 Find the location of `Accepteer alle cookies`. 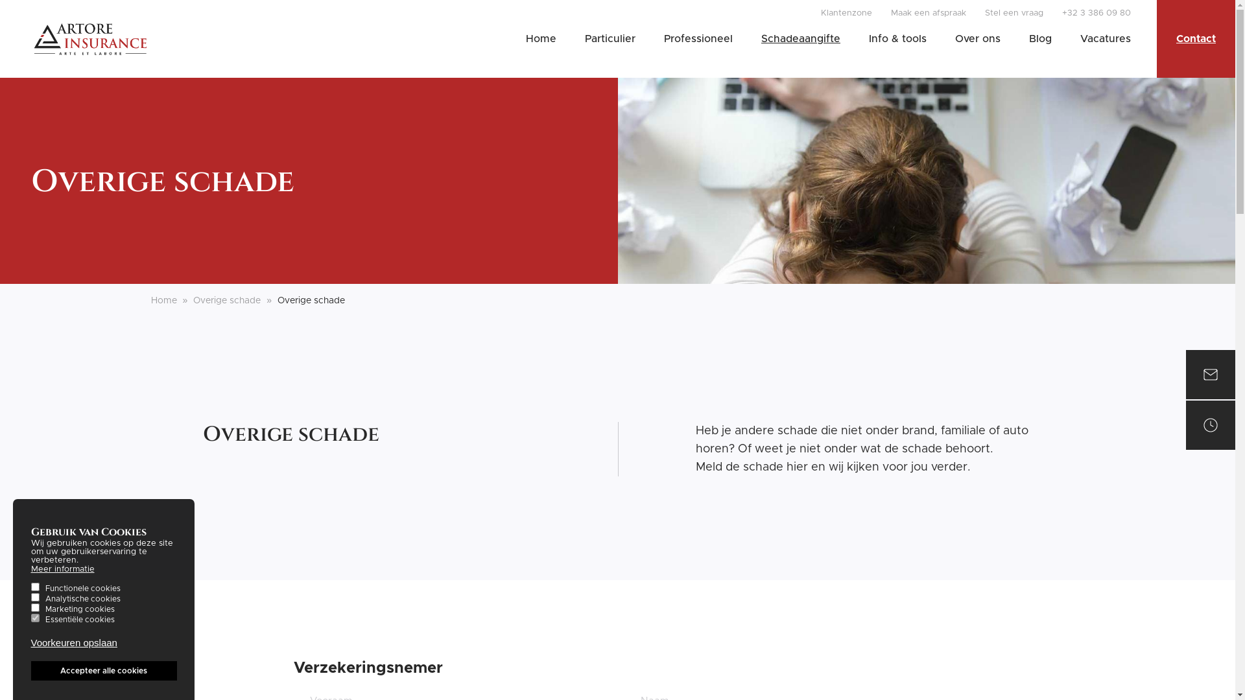

Accepteer alle cookies is located at coordinates (104, 671).